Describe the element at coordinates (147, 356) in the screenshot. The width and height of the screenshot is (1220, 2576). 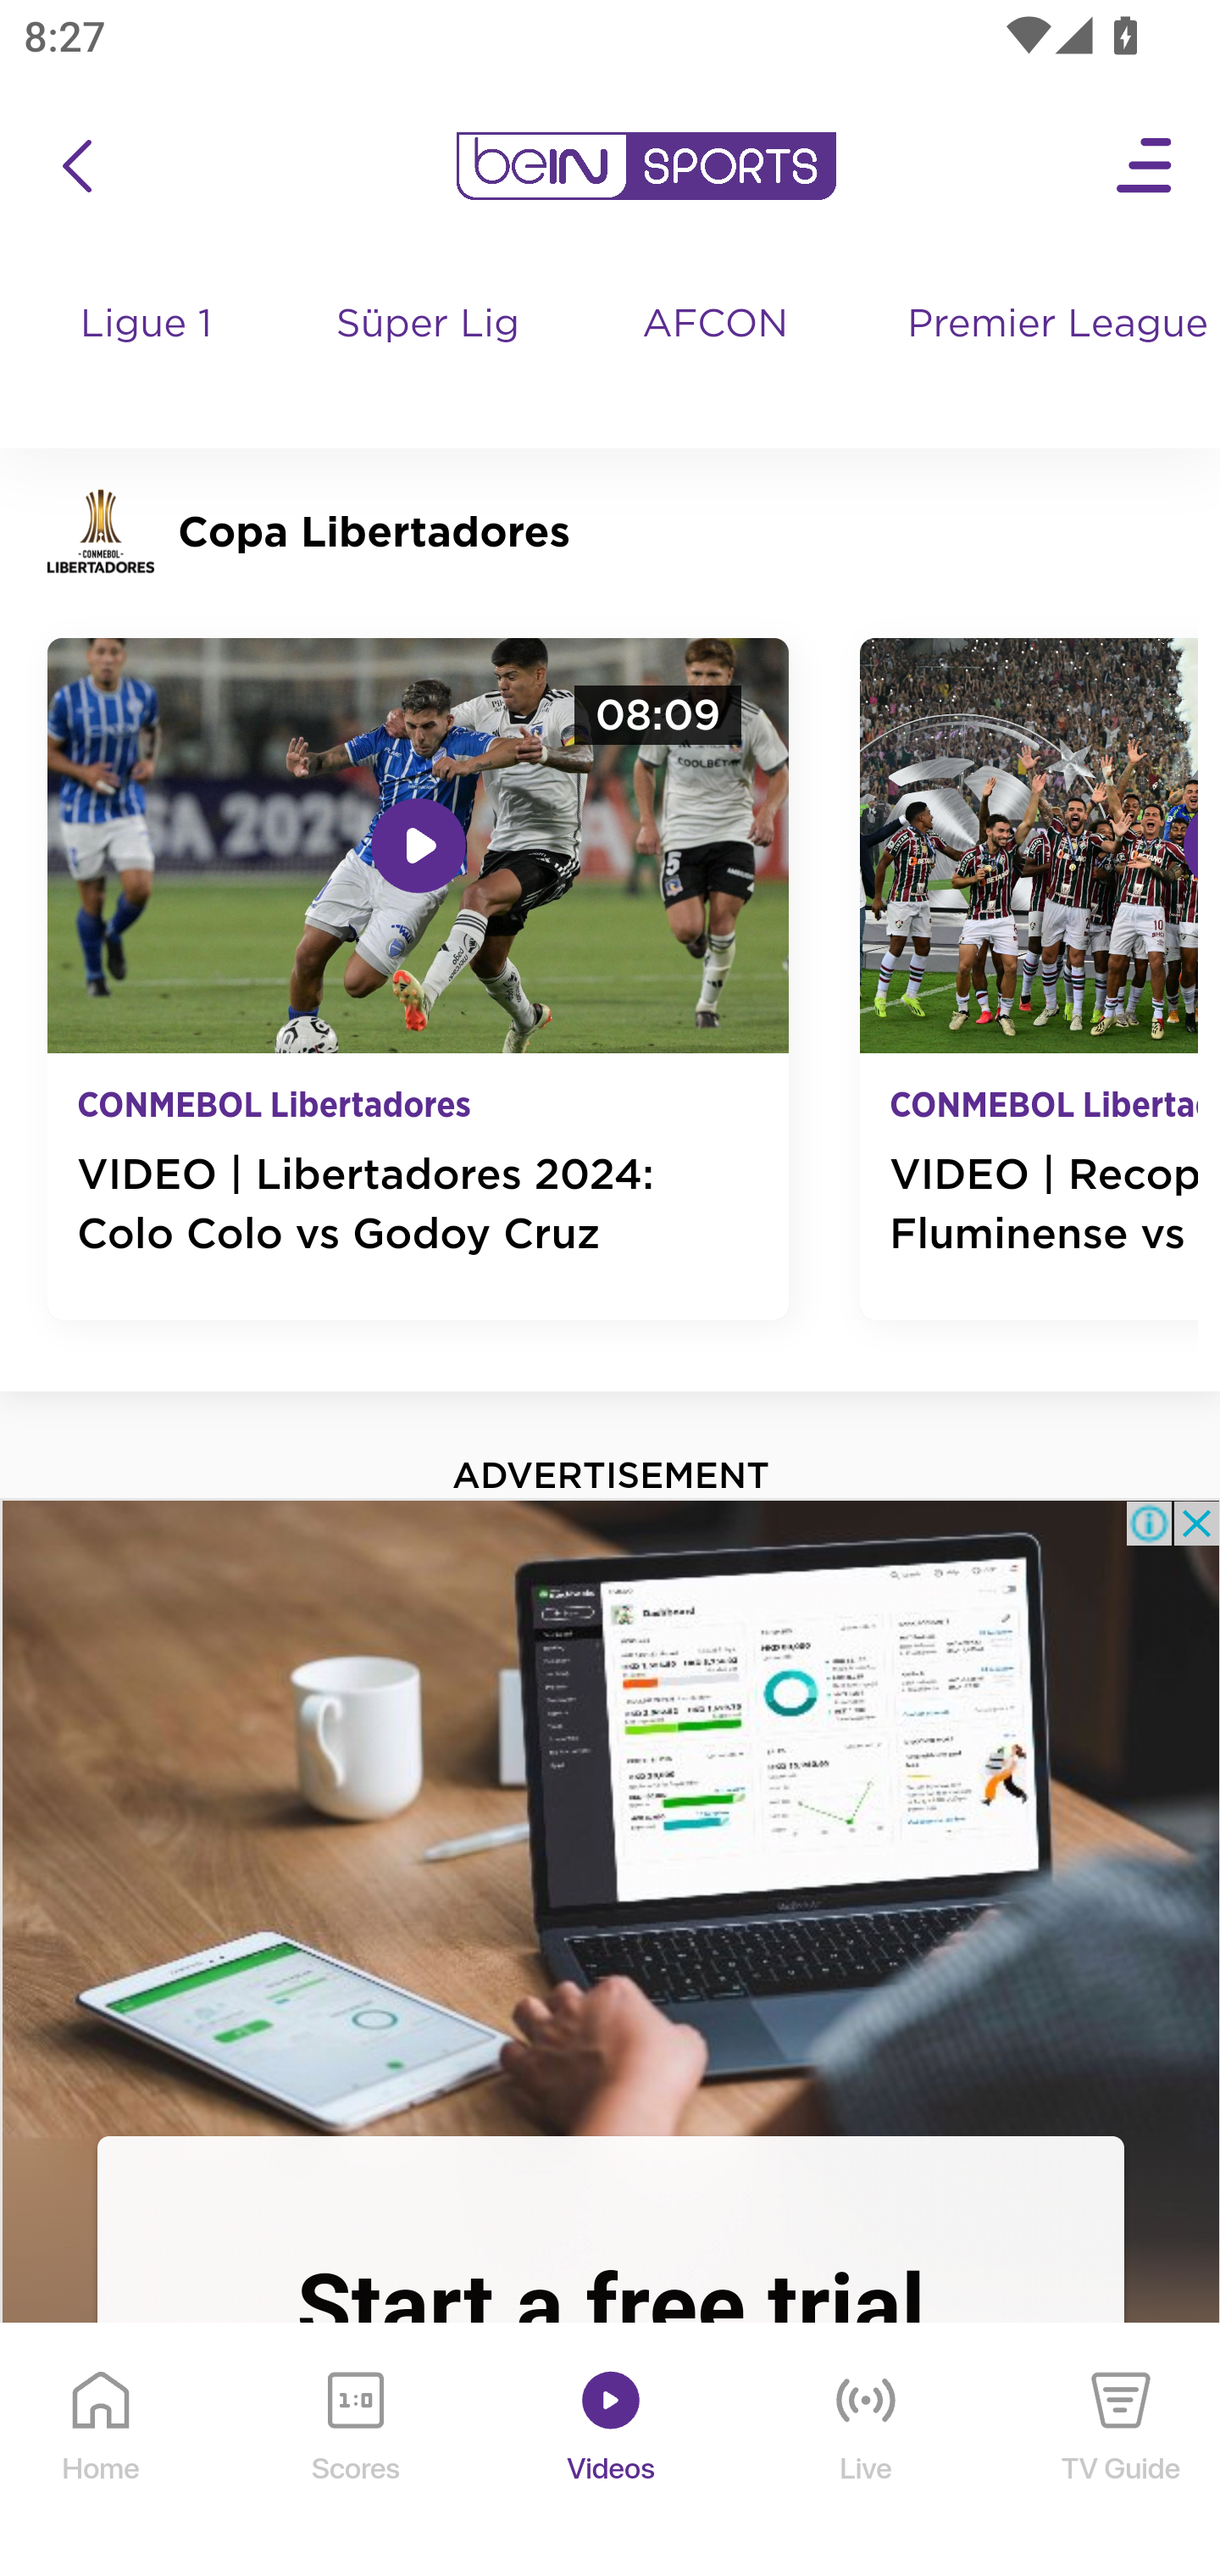
I see `Ligue 1` at that location.